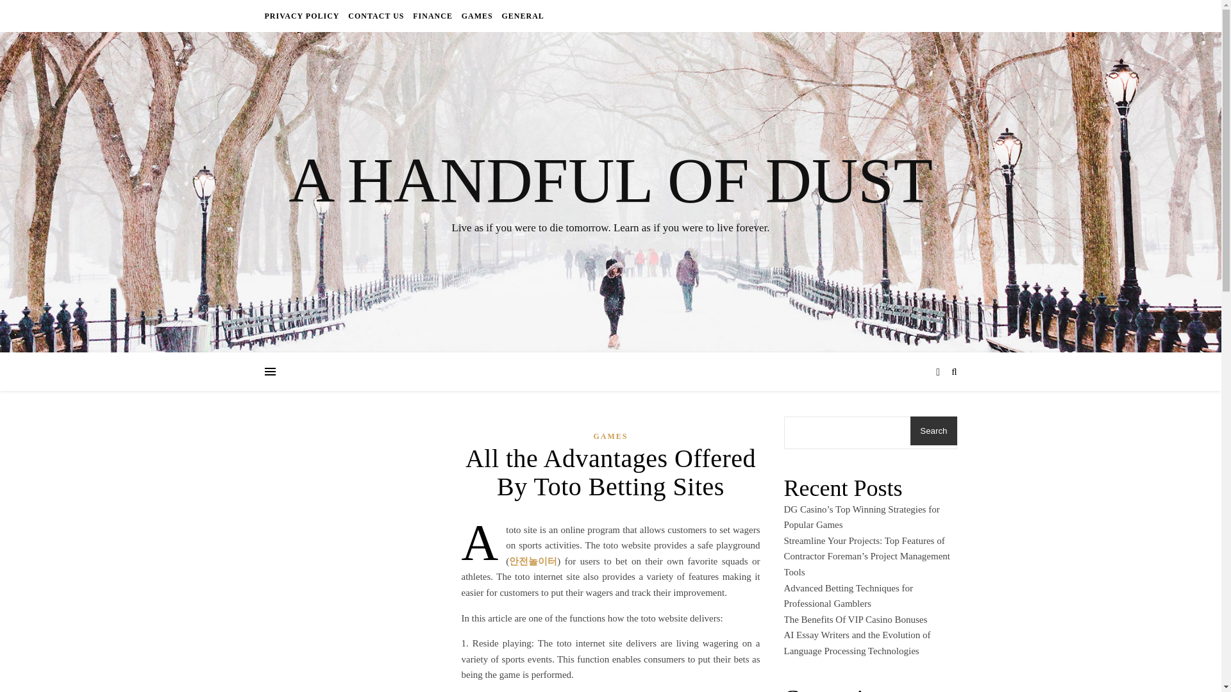 Image resolution: width=1231 pixels, height=692 pixels. What do you see at coordinates (855, 620) in the screenshot?
I see `The Benefits Of VIP Casino Bonuses` at bounding box center [855, 620].